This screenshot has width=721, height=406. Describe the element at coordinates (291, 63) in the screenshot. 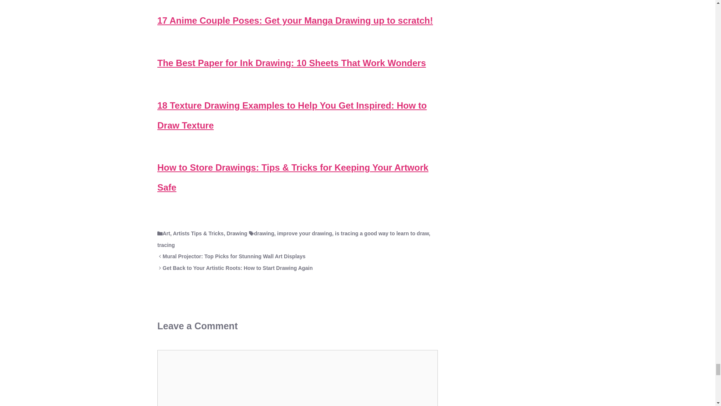

I see `The Best Paper for Ink Drawing: 10 Sheets That Work Wonders` at that location.